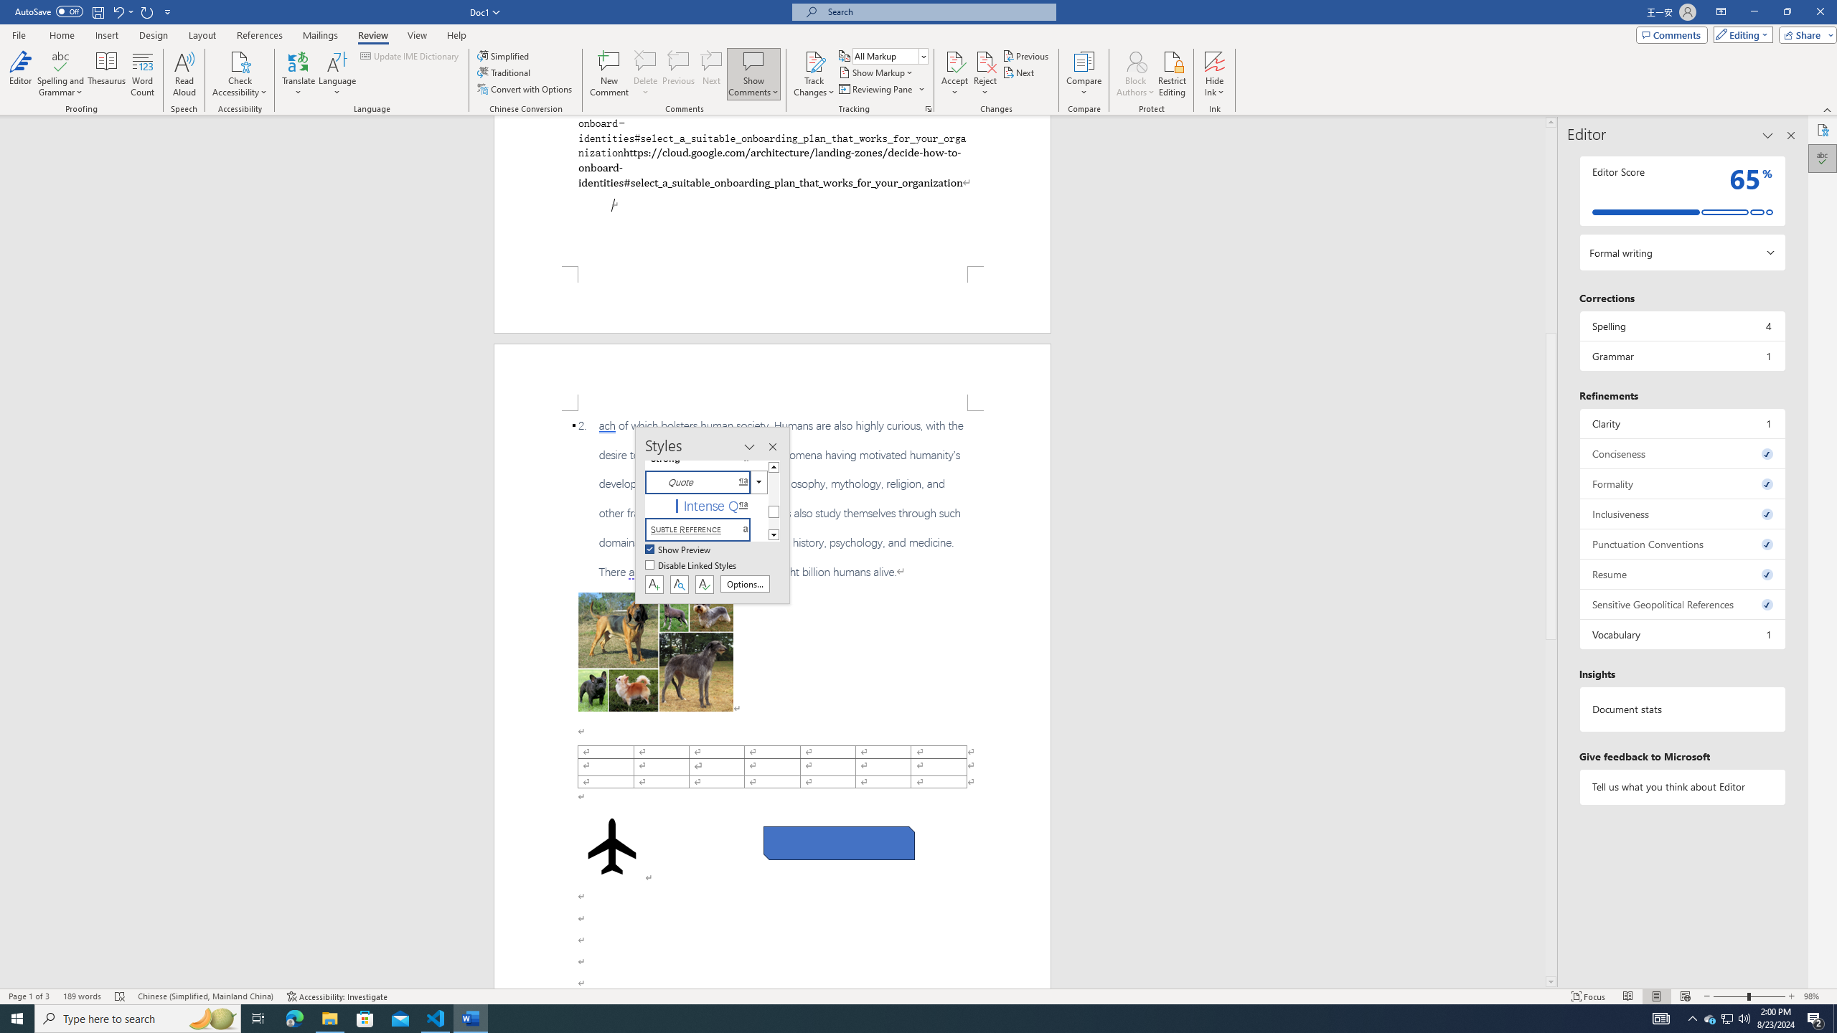 The height and width of the screenshot is (1033, 1837). Describe the element at coordinates (1135, 74) in the screenshot. I see `Block Authors` at that location.